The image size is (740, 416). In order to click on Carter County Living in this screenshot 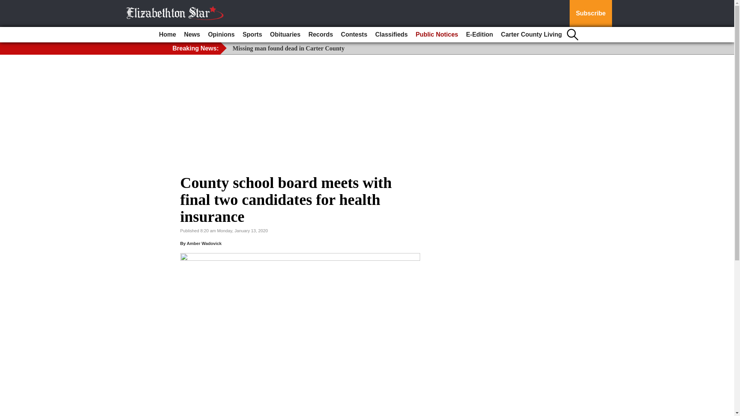, I will do `click(531, 35)`.